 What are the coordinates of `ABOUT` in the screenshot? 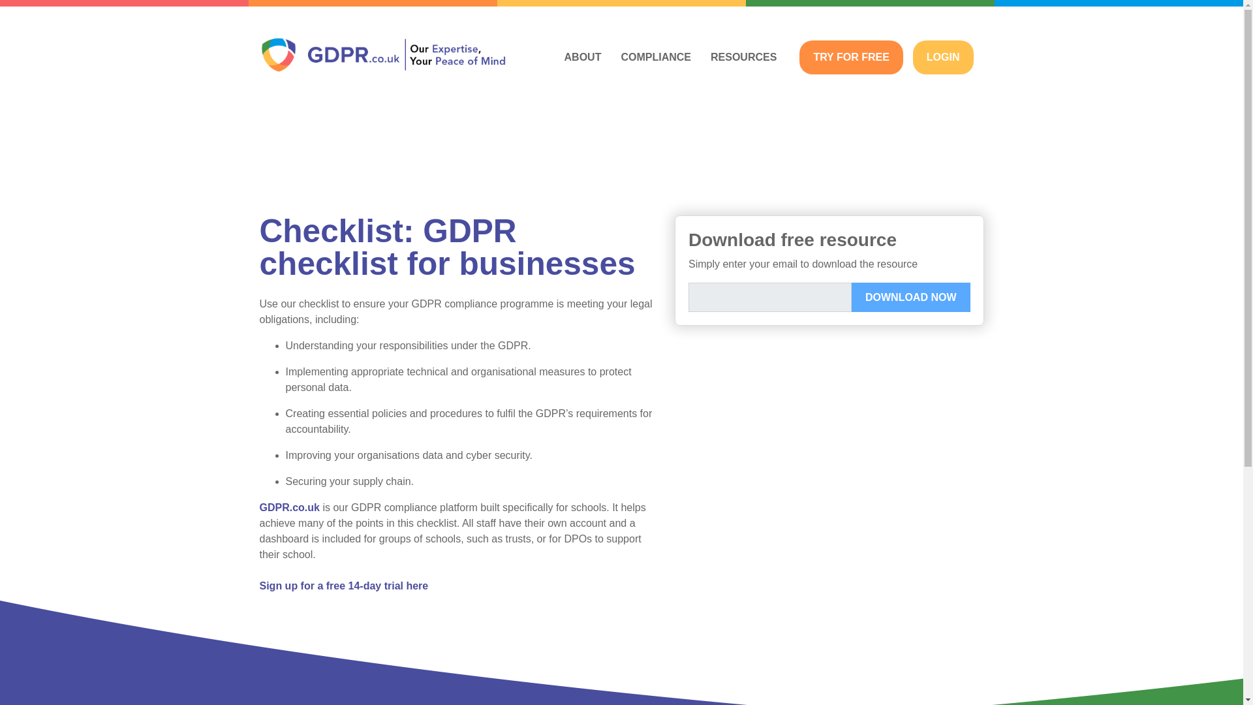 It's located at (583, 56).